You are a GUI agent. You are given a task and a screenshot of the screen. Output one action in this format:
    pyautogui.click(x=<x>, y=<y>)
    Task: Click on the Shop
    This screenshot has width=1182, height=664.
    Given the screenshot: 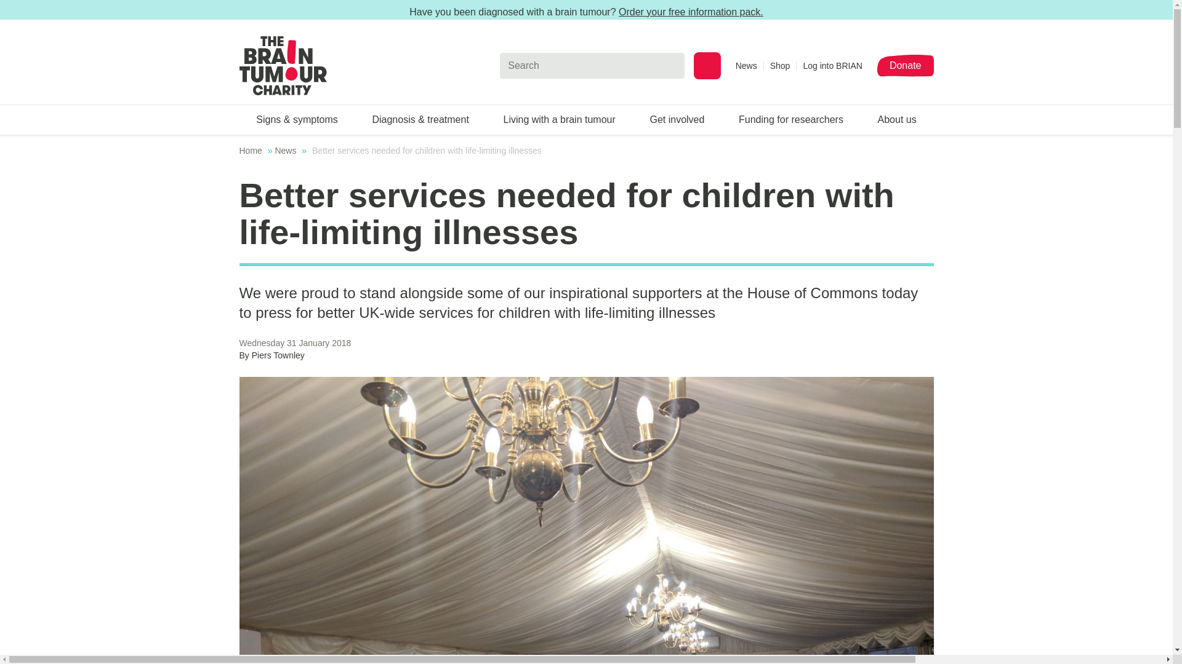 What is the action you would take?
    pyautogui.click(x=783, y=65)
    